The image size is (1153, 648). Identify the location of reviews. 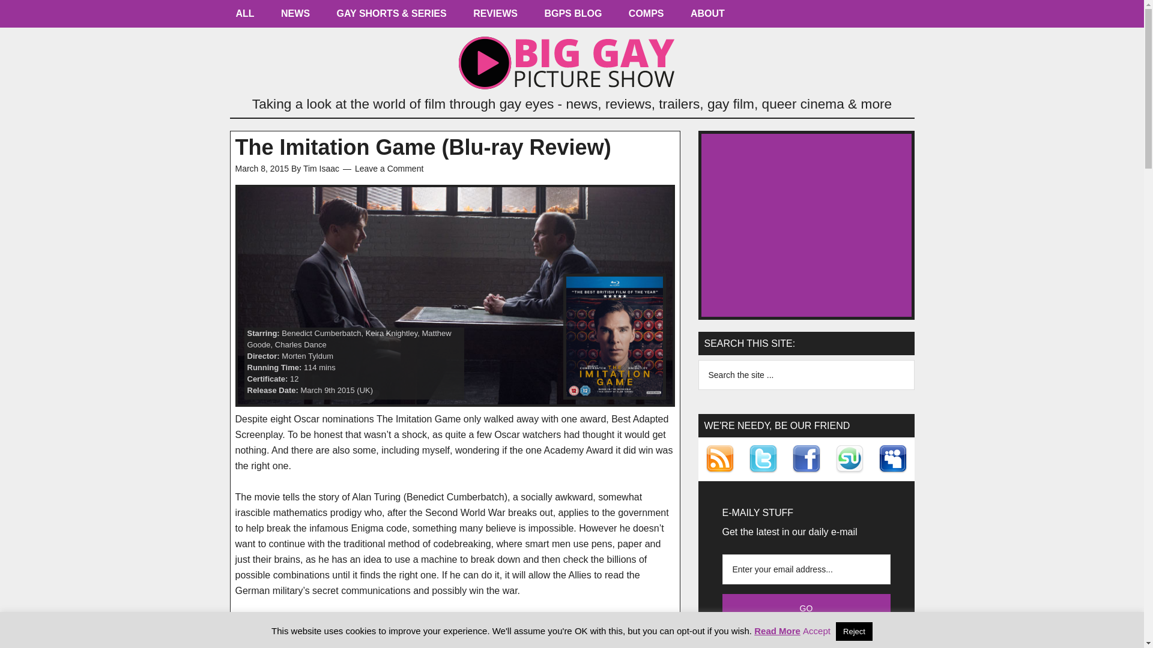
(495, 17).